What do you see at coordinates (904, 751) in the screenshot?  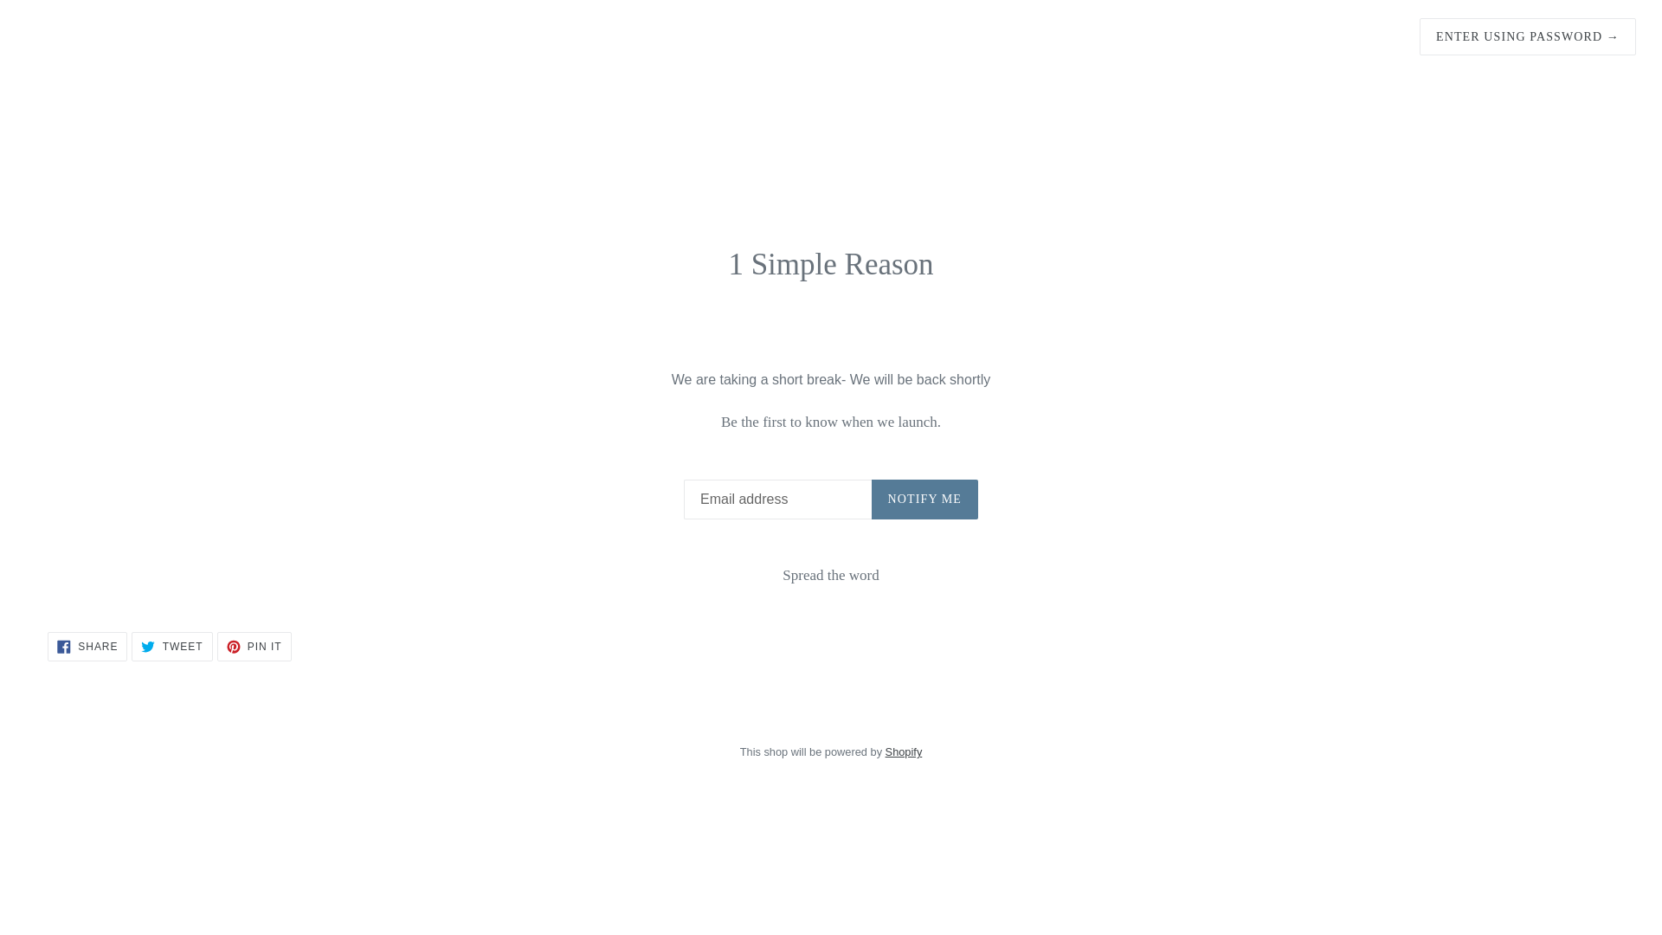 I see `Shopify` at bounding box center [904, 751].